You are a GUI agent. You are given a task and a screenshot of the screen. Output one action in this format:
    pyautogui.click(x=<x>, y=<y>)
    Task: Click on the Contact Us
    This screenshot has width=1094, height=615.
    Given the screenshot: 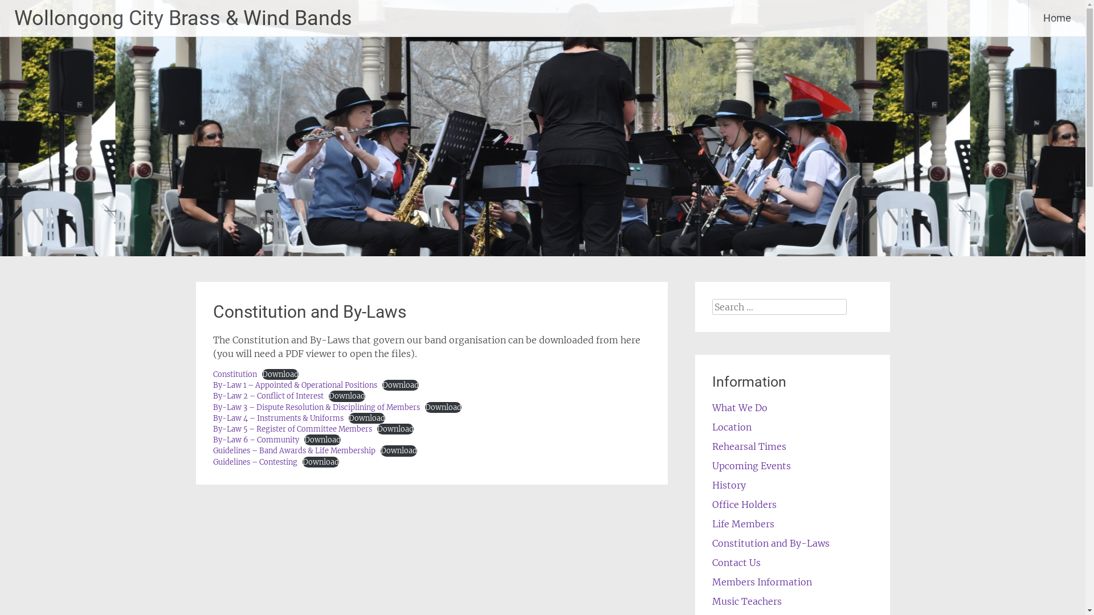 What is the action you would take?
    pyautogui.click(x=736, y=563)
    